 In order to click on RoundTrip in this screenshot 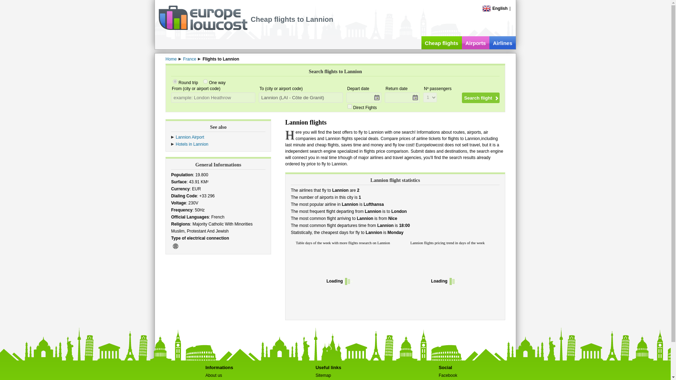, I will do `click(175, 81)`.